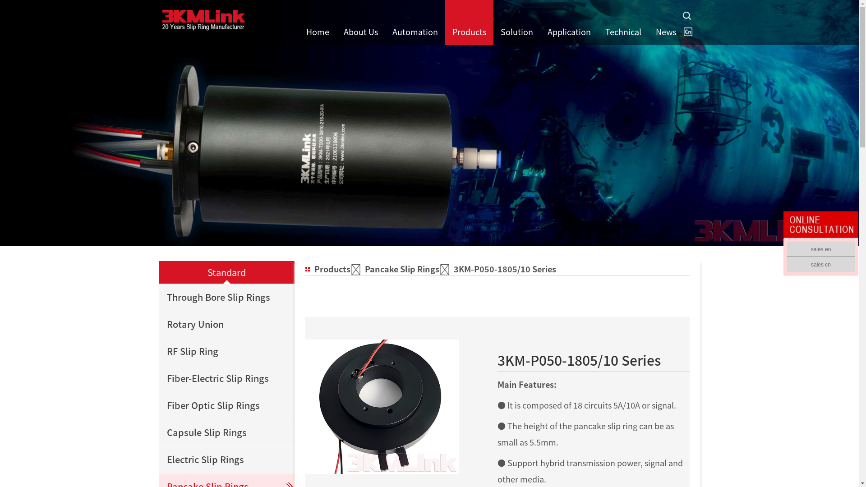 This screenshot has width=866, height=487. What do you see at coordinates (226, 297) in the screenshot?
I see `Through Bore Slip Rings` at bounding box center [226, 297].